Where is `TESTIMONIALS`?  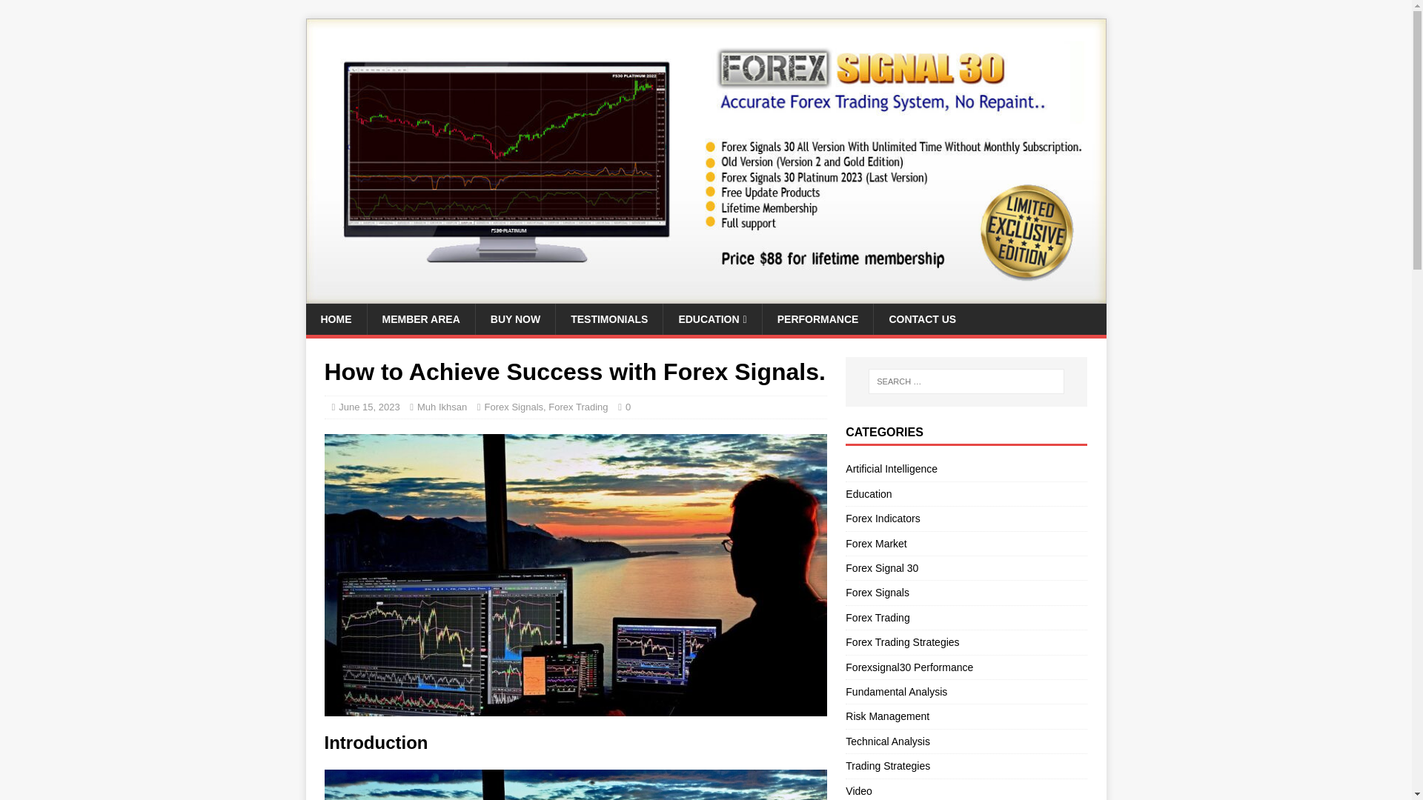
TESTIMONIALS is located at coordinates (608, 319).